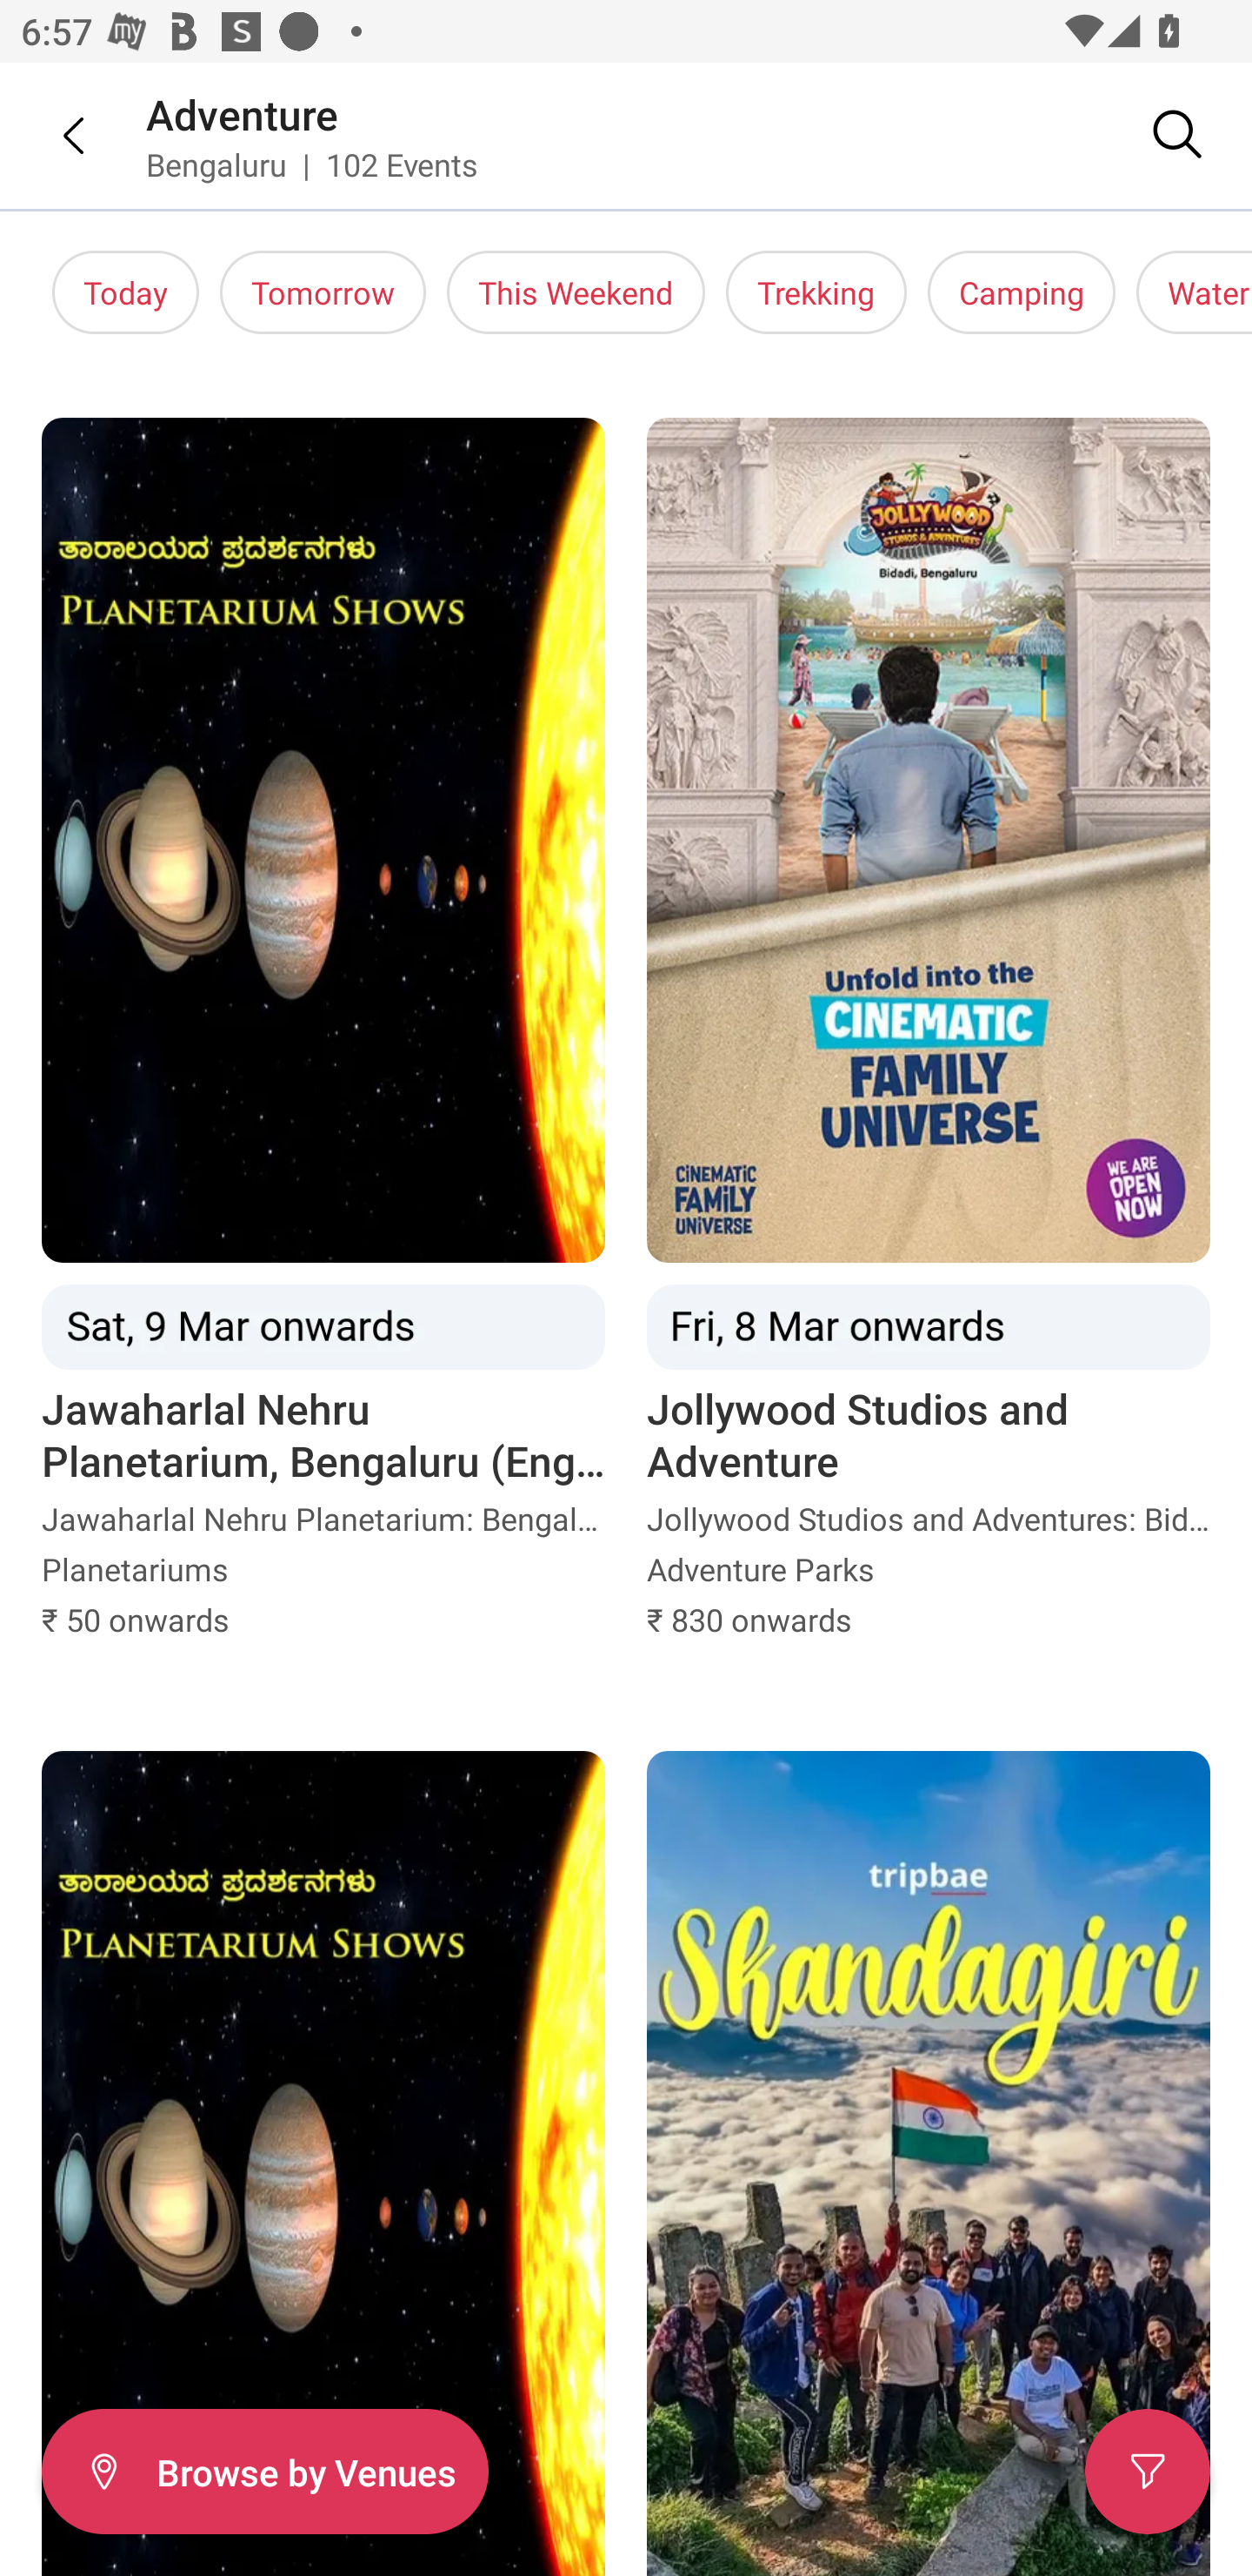 This screenshot has width=1252, height=2576. I want to click on Trekking, so click(816, 292).